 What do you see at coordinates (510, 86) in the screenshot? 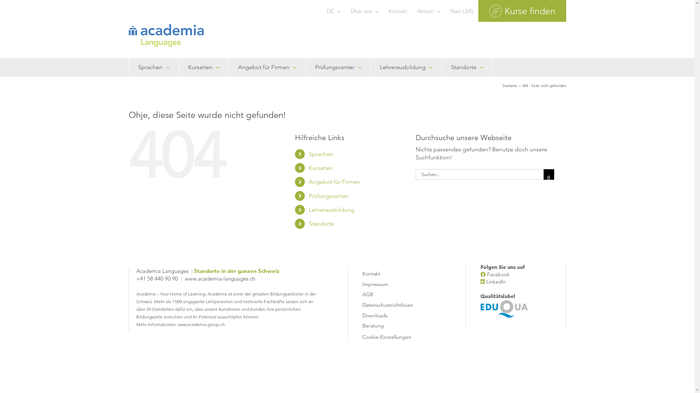
I see `Startseite` at bounding box center [510, 86].